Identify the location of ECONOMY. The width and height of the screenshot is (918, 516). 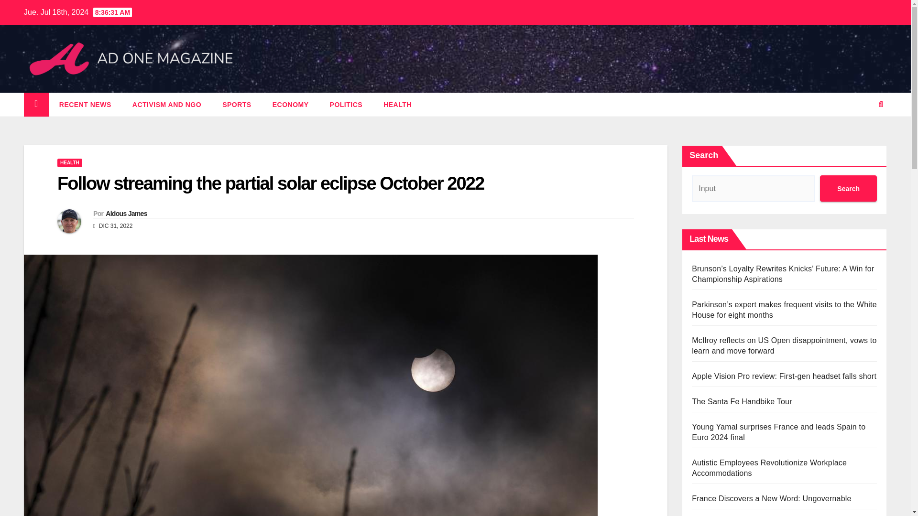
(291, 105).